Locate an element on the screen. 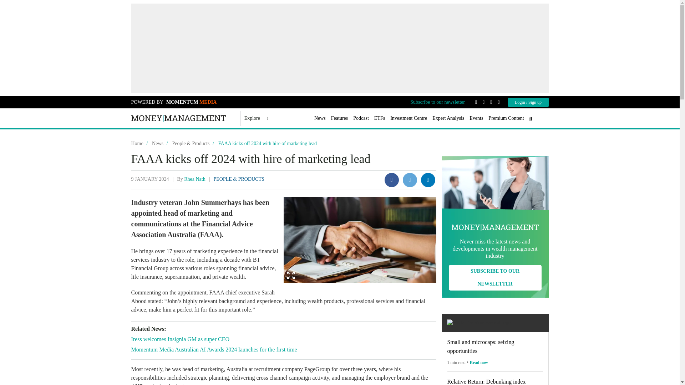 The width and height of the screenshot is (685, 385). Explore is located at coordinates (256, 118).